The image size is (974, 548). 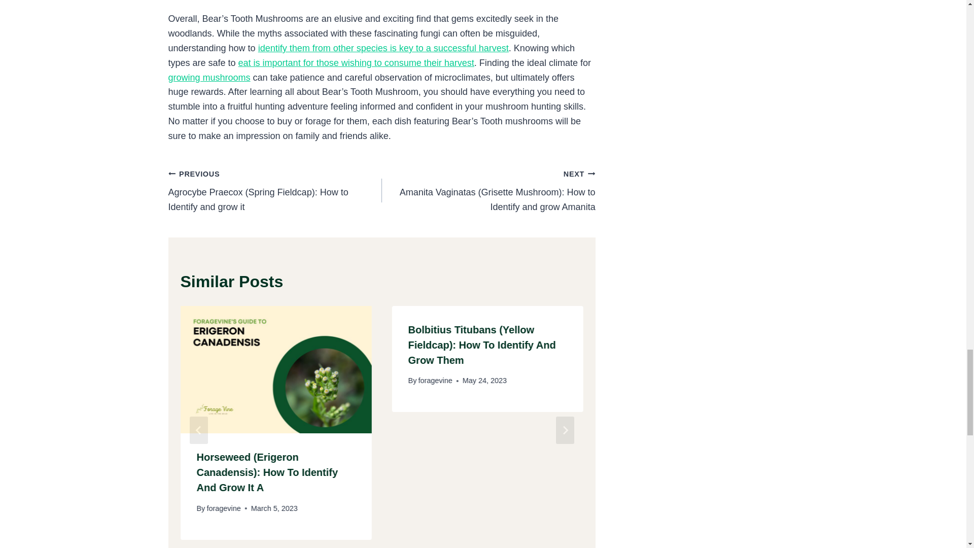 I want to click on growing mushrooms, so click(x=209, y=77).